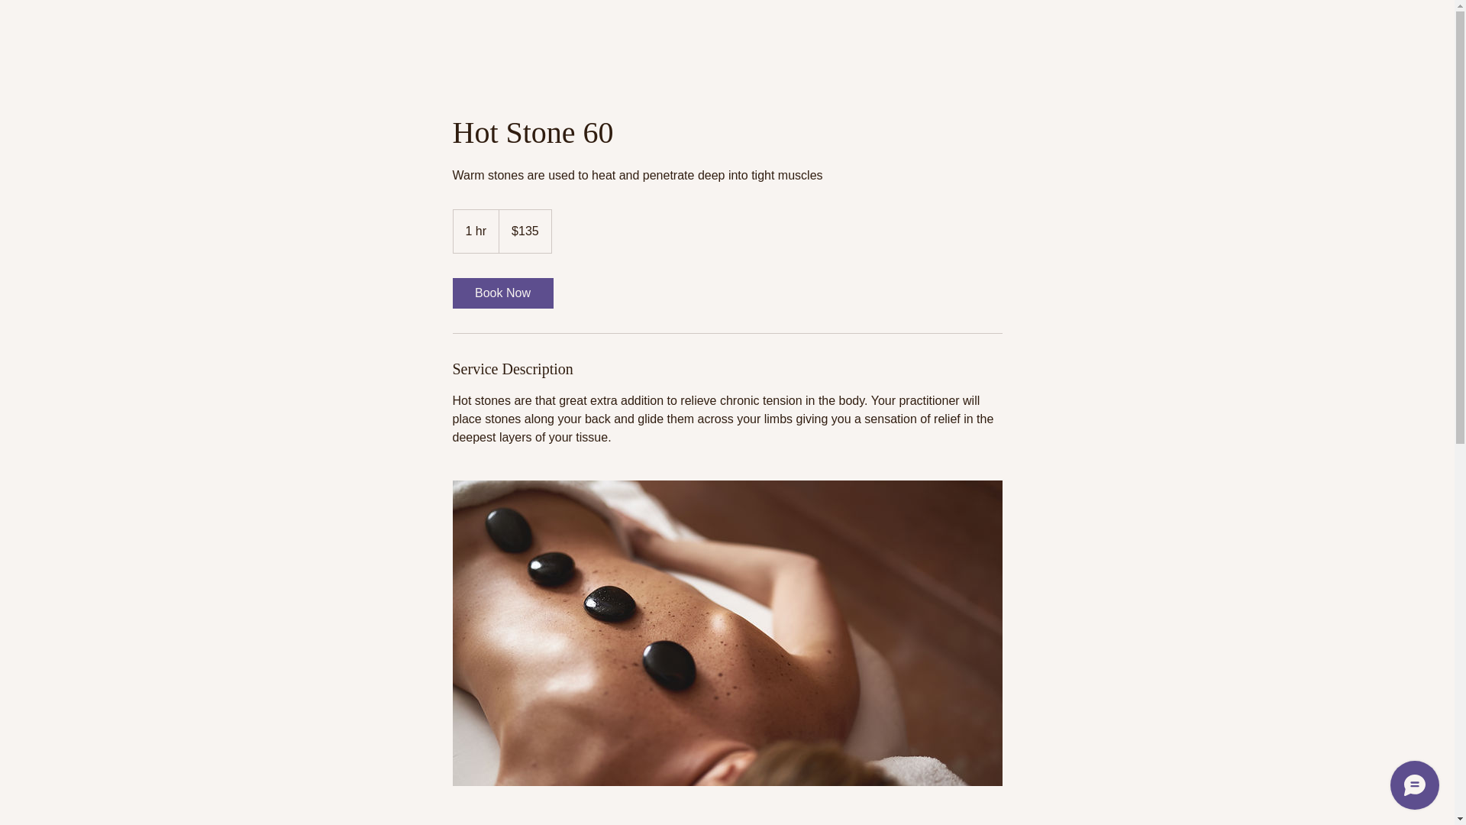 This screenshot has height=825, width=1466. Describe the element at coordinates (502, 293) in the screenshot. I see `Book Now` at that location.